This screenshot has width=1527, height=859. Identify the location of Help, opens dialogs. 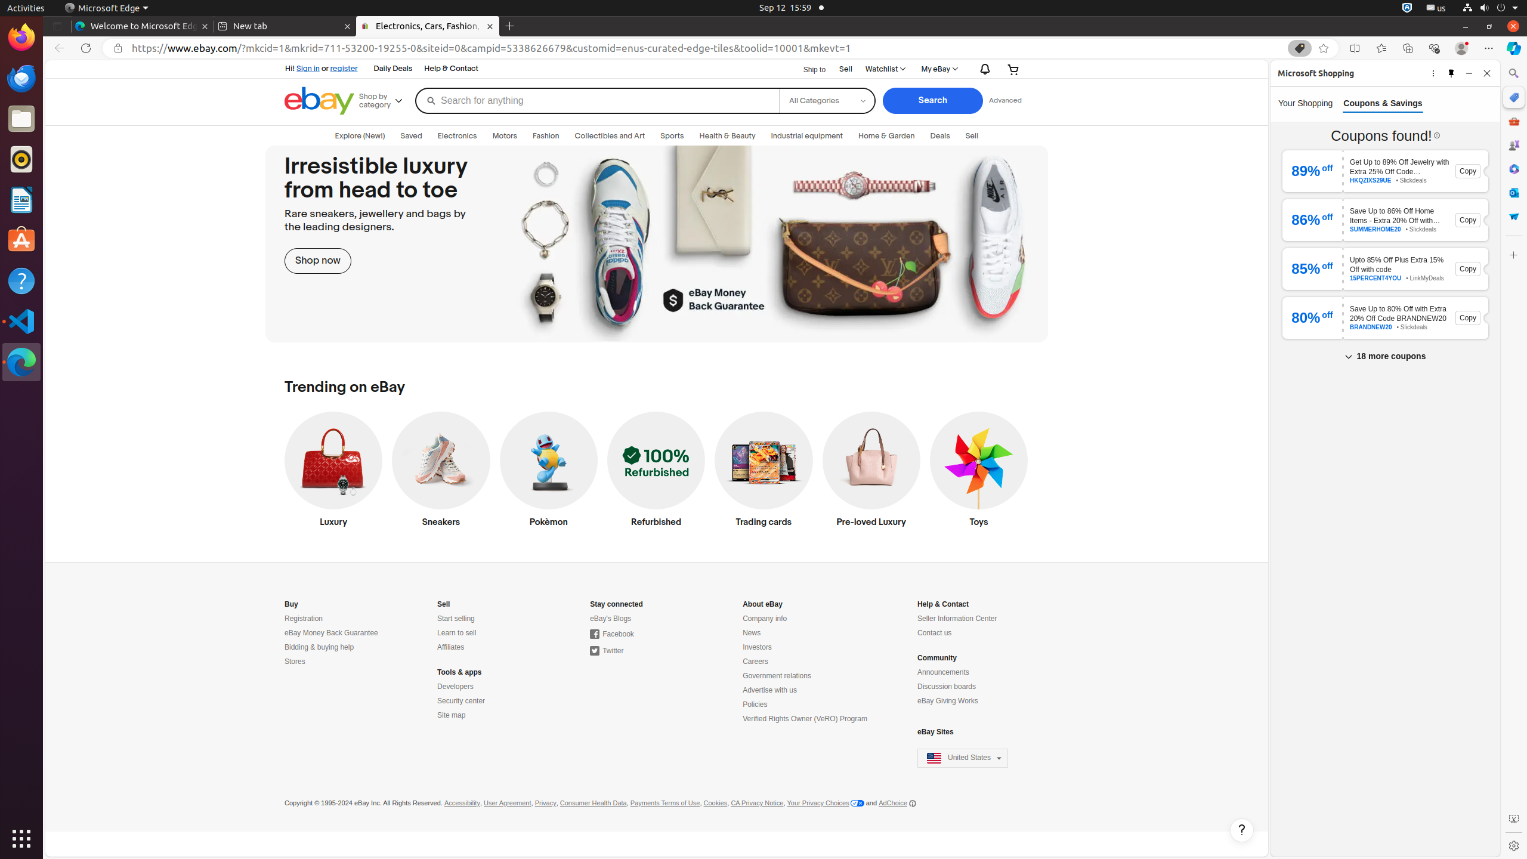
(1242, 830).